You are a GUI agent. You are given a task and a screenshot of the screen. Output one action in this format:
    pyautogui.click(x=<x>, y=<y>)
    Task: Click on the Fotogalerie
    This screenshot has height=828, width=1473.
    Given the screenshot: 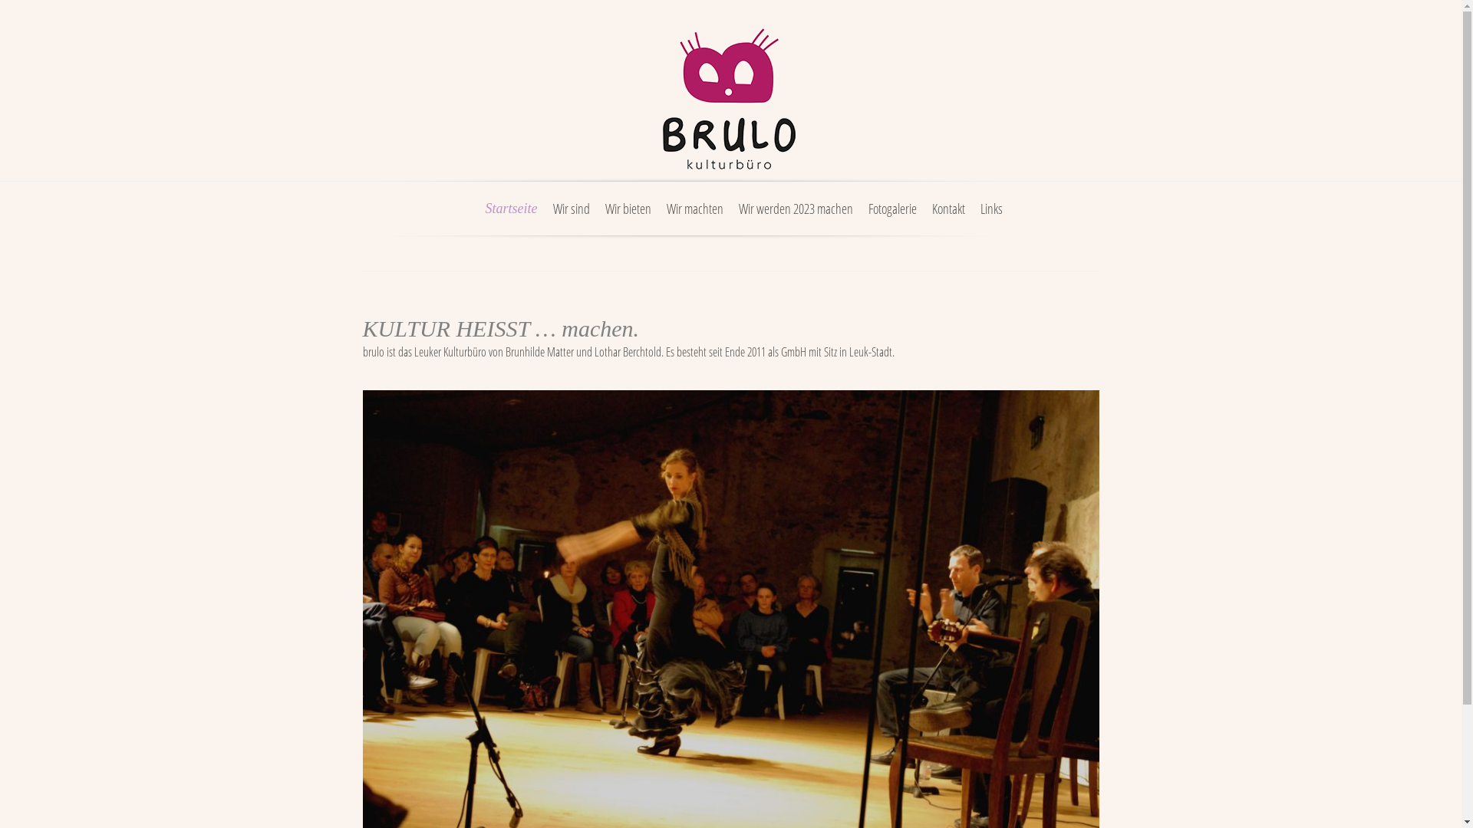 What is the action you would take?
    pyautogui.click(x=893, y=218)
    